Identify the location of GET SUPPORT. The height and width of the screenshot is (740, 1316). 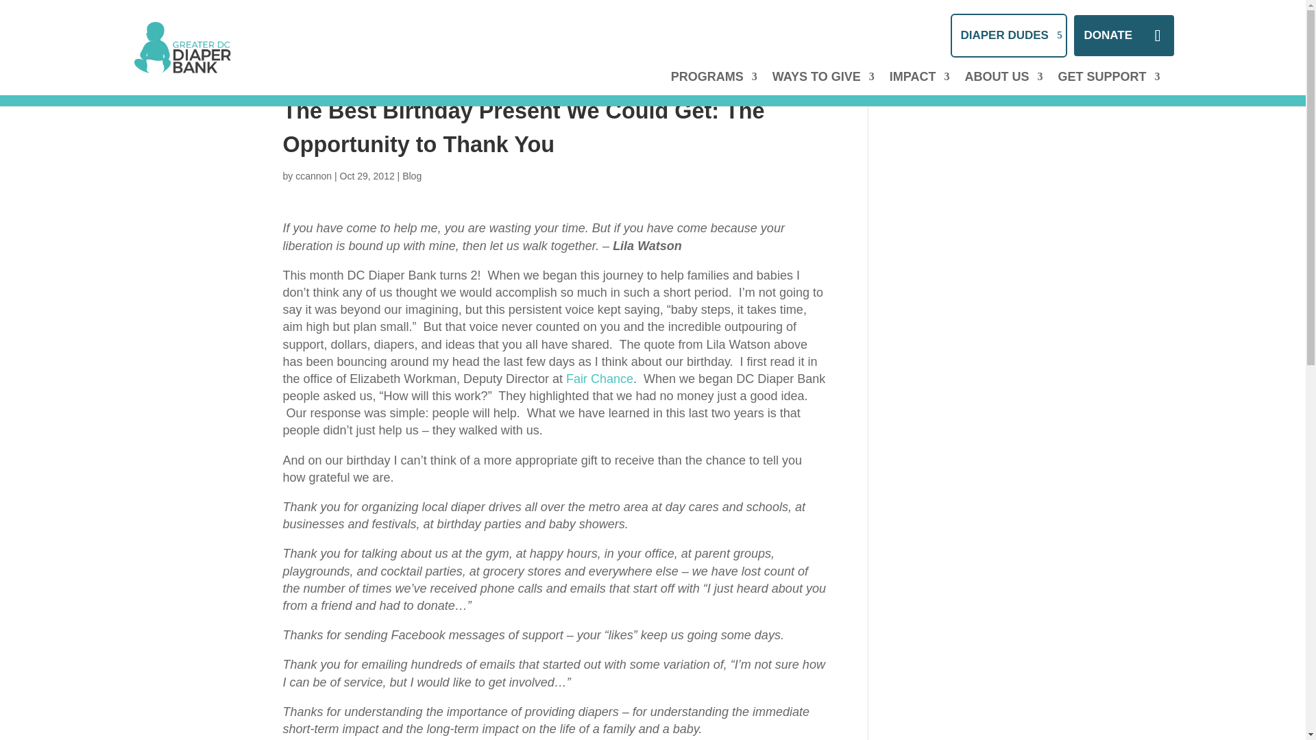
(1108, 88).